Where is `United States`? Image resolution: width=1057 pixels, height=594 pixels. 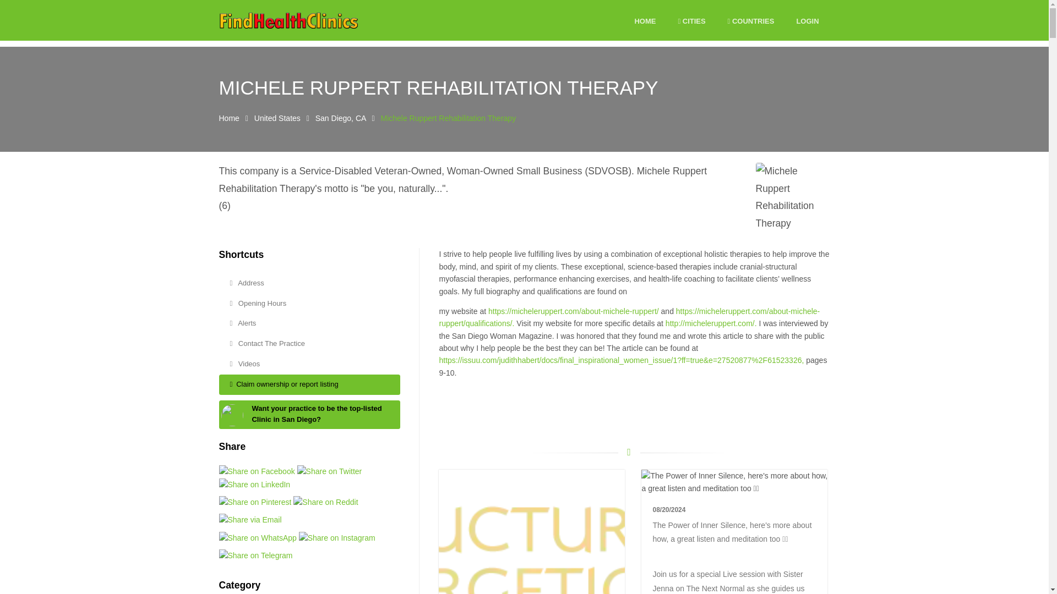
United States is located at coordinates (277, 118).